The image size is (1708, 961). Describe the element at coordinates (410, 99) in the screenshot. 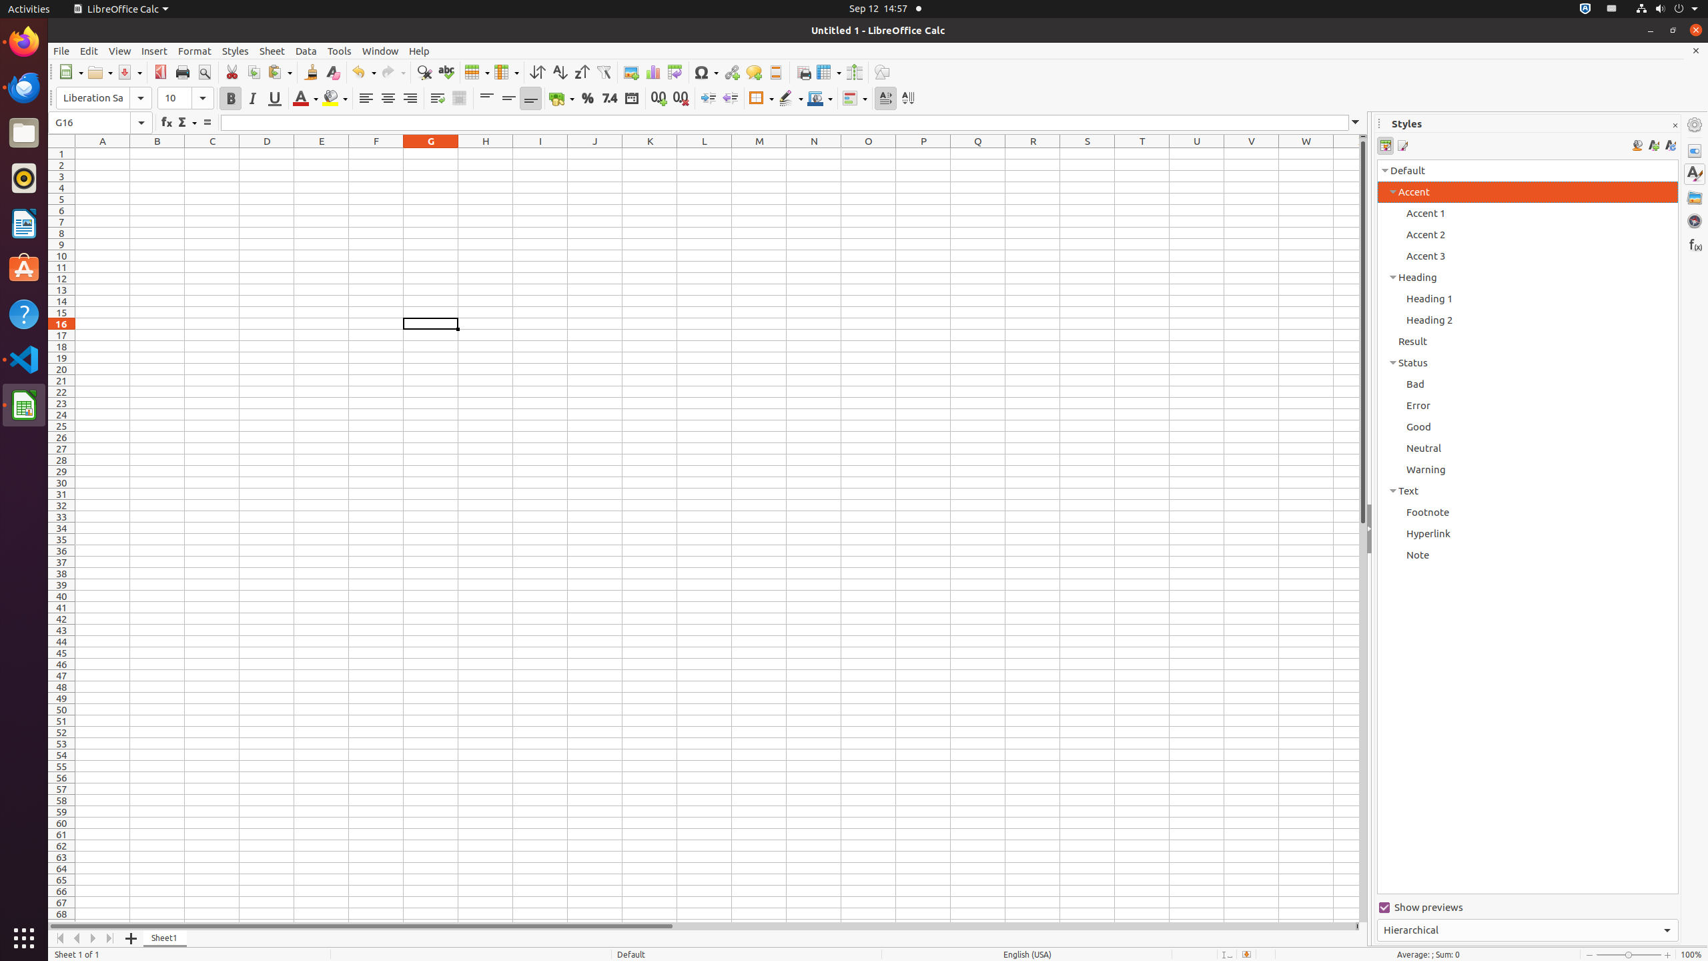

I see `Align Right` at that location.